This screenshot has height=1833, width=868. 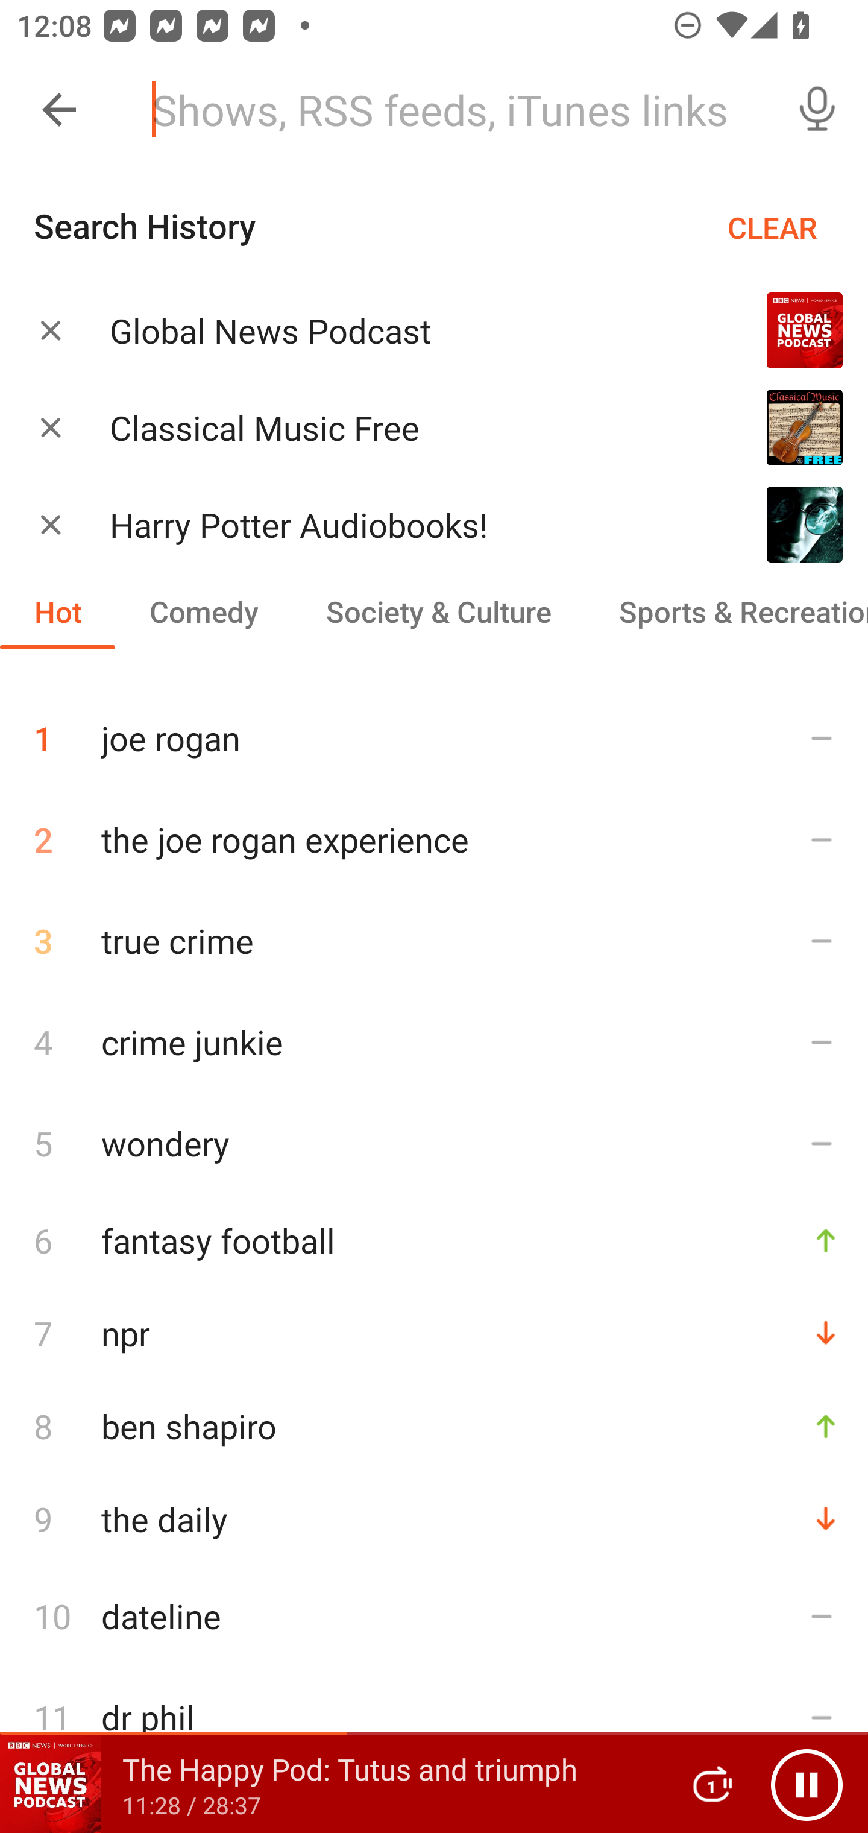 I want to click on  Clear, so click(x=51, y=329).